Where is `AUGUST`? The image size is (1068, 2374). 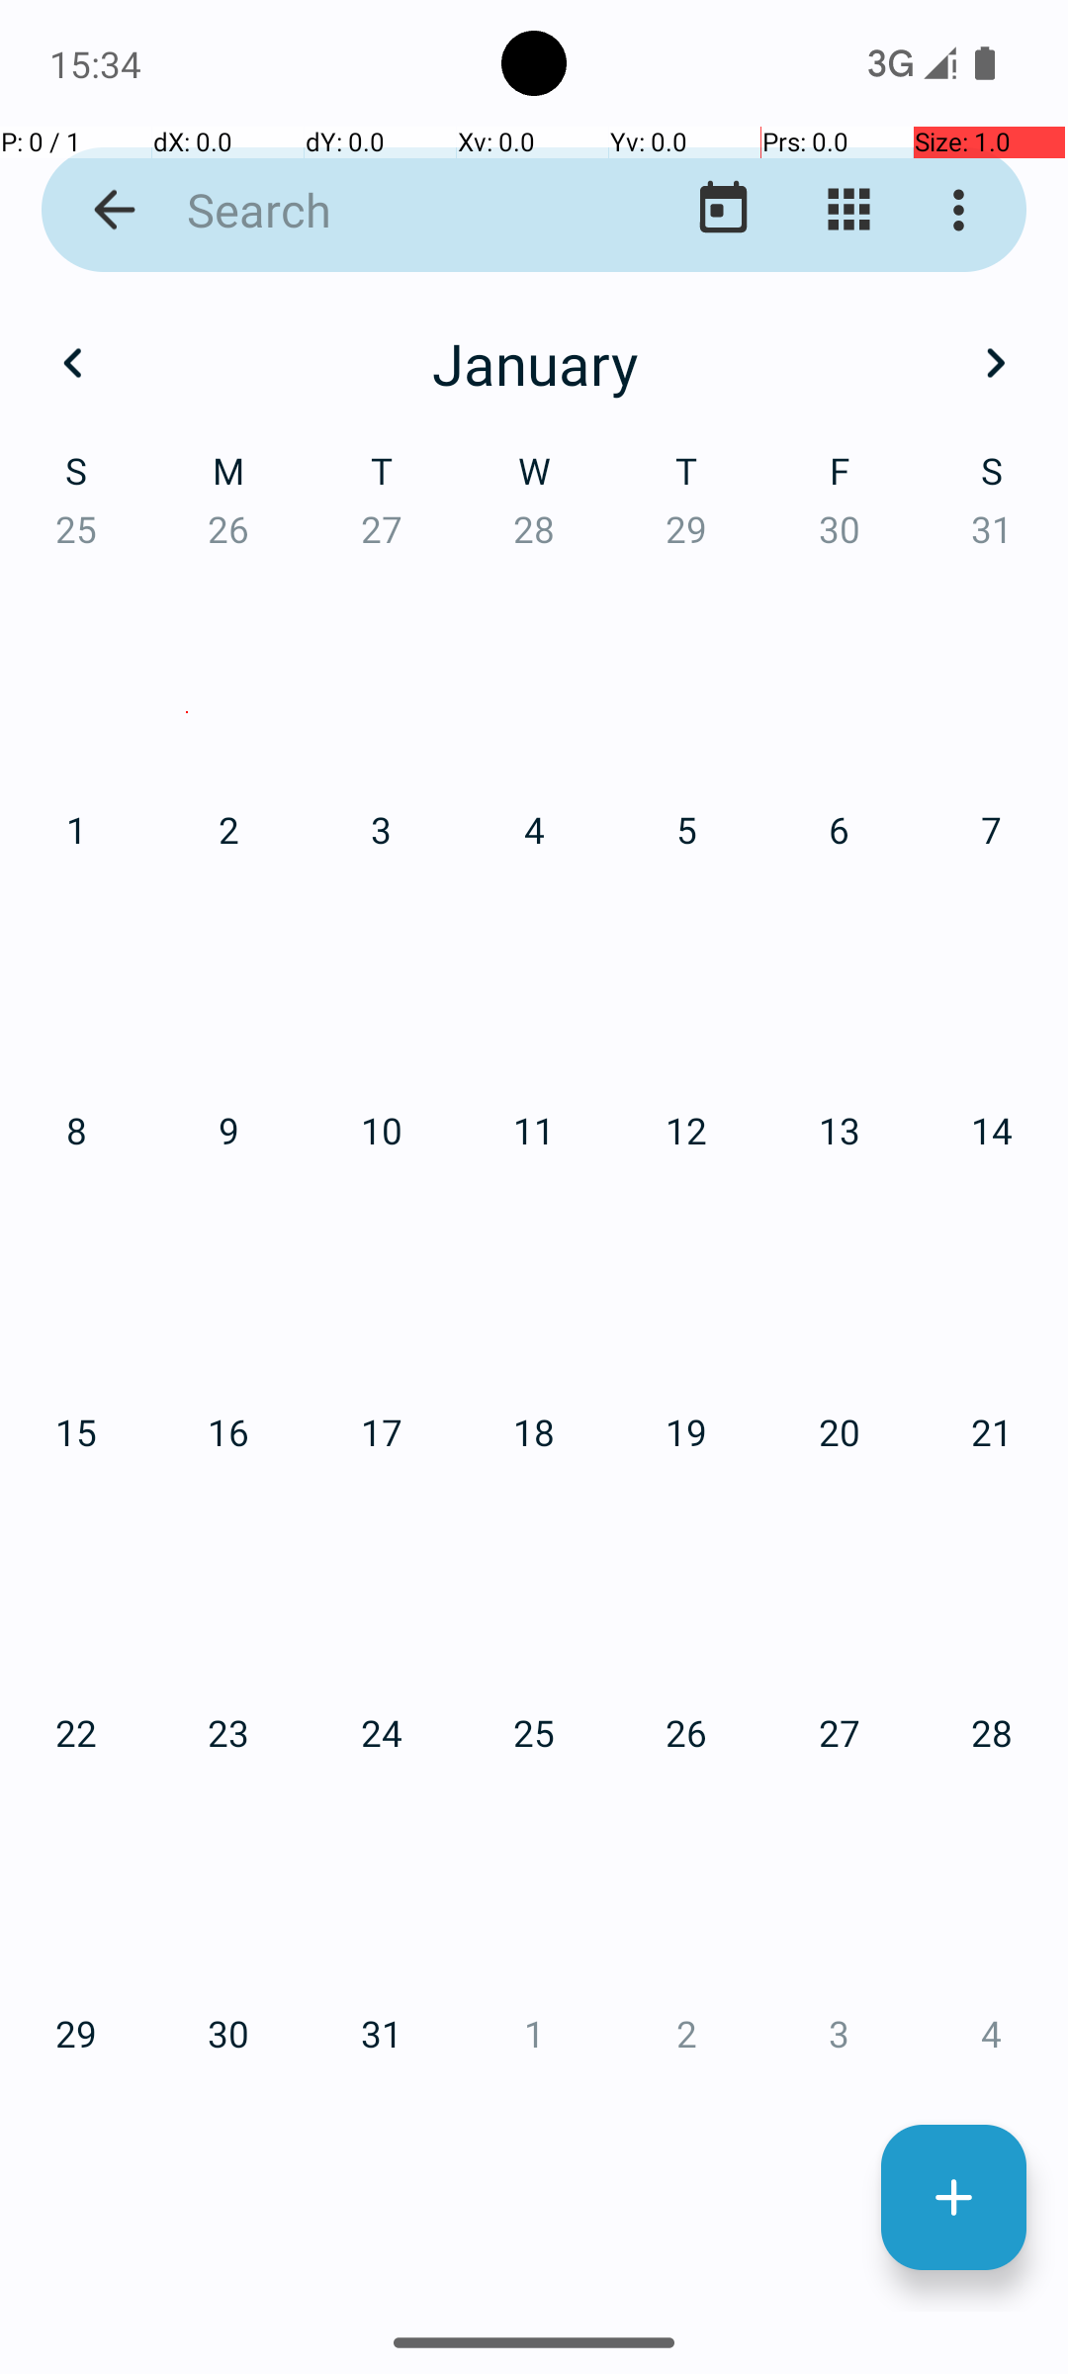 AUGUST is located at coordinates (534, 1399).